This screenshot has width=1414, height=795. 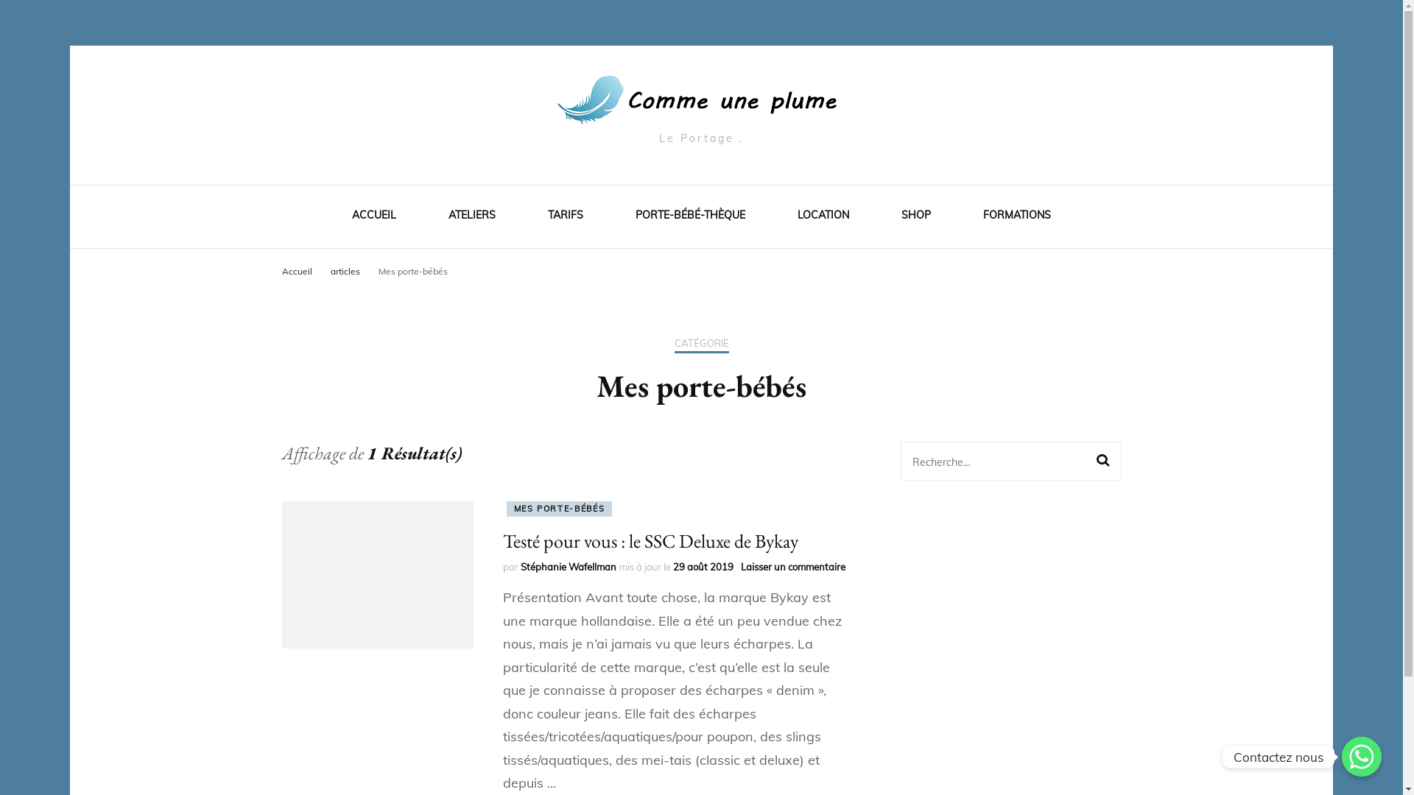 I want to click on TARIFS, so click(x=566, y=218).